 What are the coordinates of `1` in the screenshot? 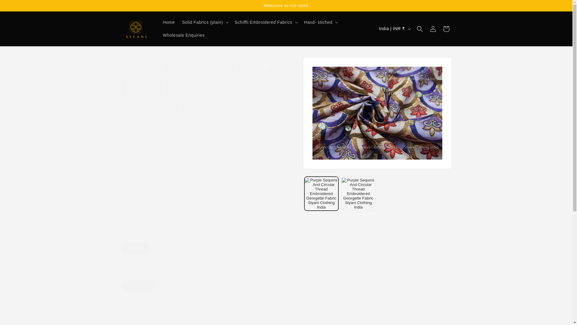 It's located at (142, 311).